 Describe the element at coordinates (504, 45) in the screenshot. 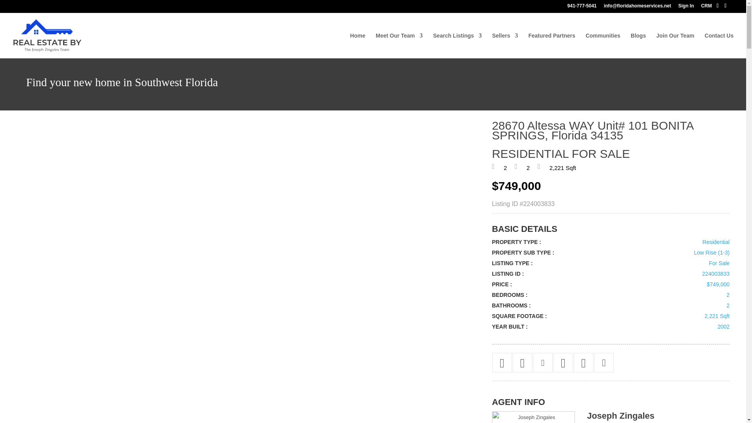

I see `Sellers` at that location.